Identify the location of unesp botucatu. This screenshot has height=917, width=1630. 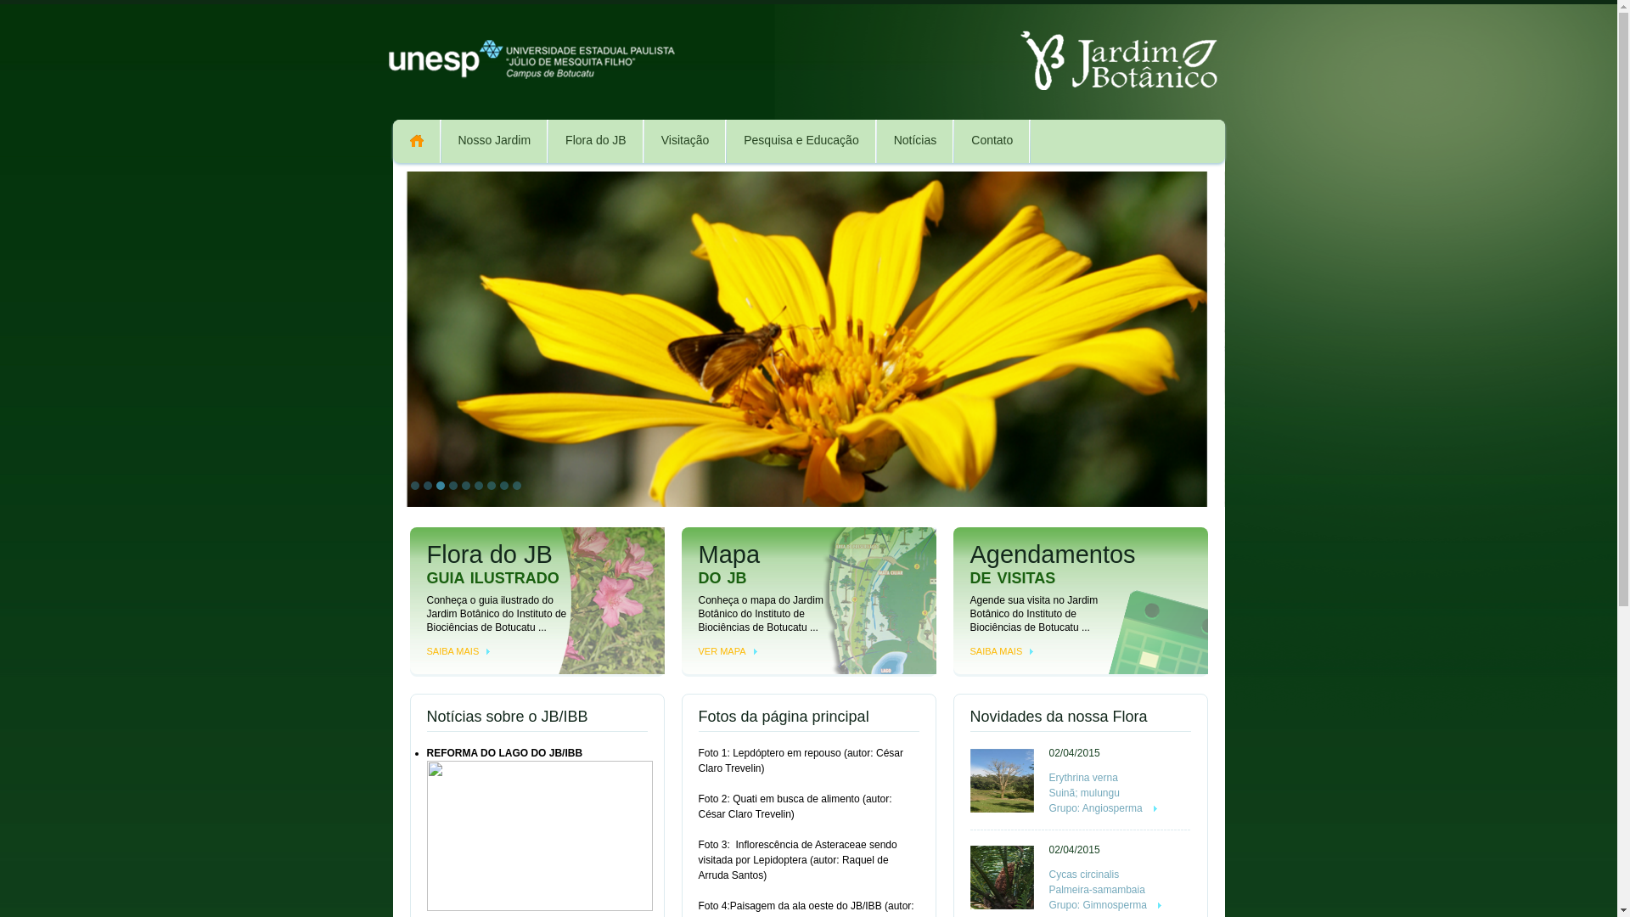
(531, 61).